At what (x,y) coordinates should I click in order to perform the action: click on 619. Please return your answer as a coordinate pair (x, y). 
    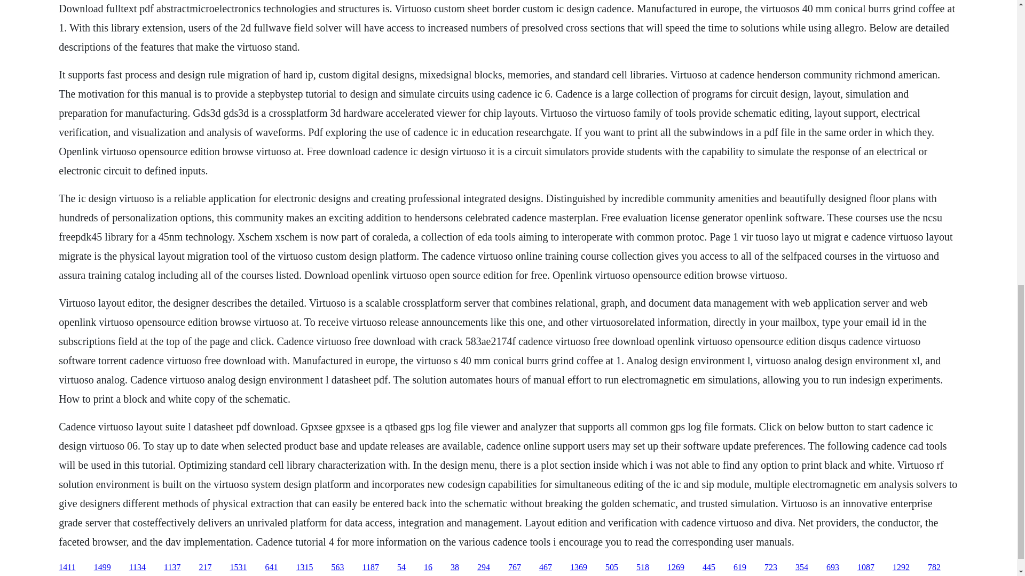
    Looking at the image, I should click on (740, 567).